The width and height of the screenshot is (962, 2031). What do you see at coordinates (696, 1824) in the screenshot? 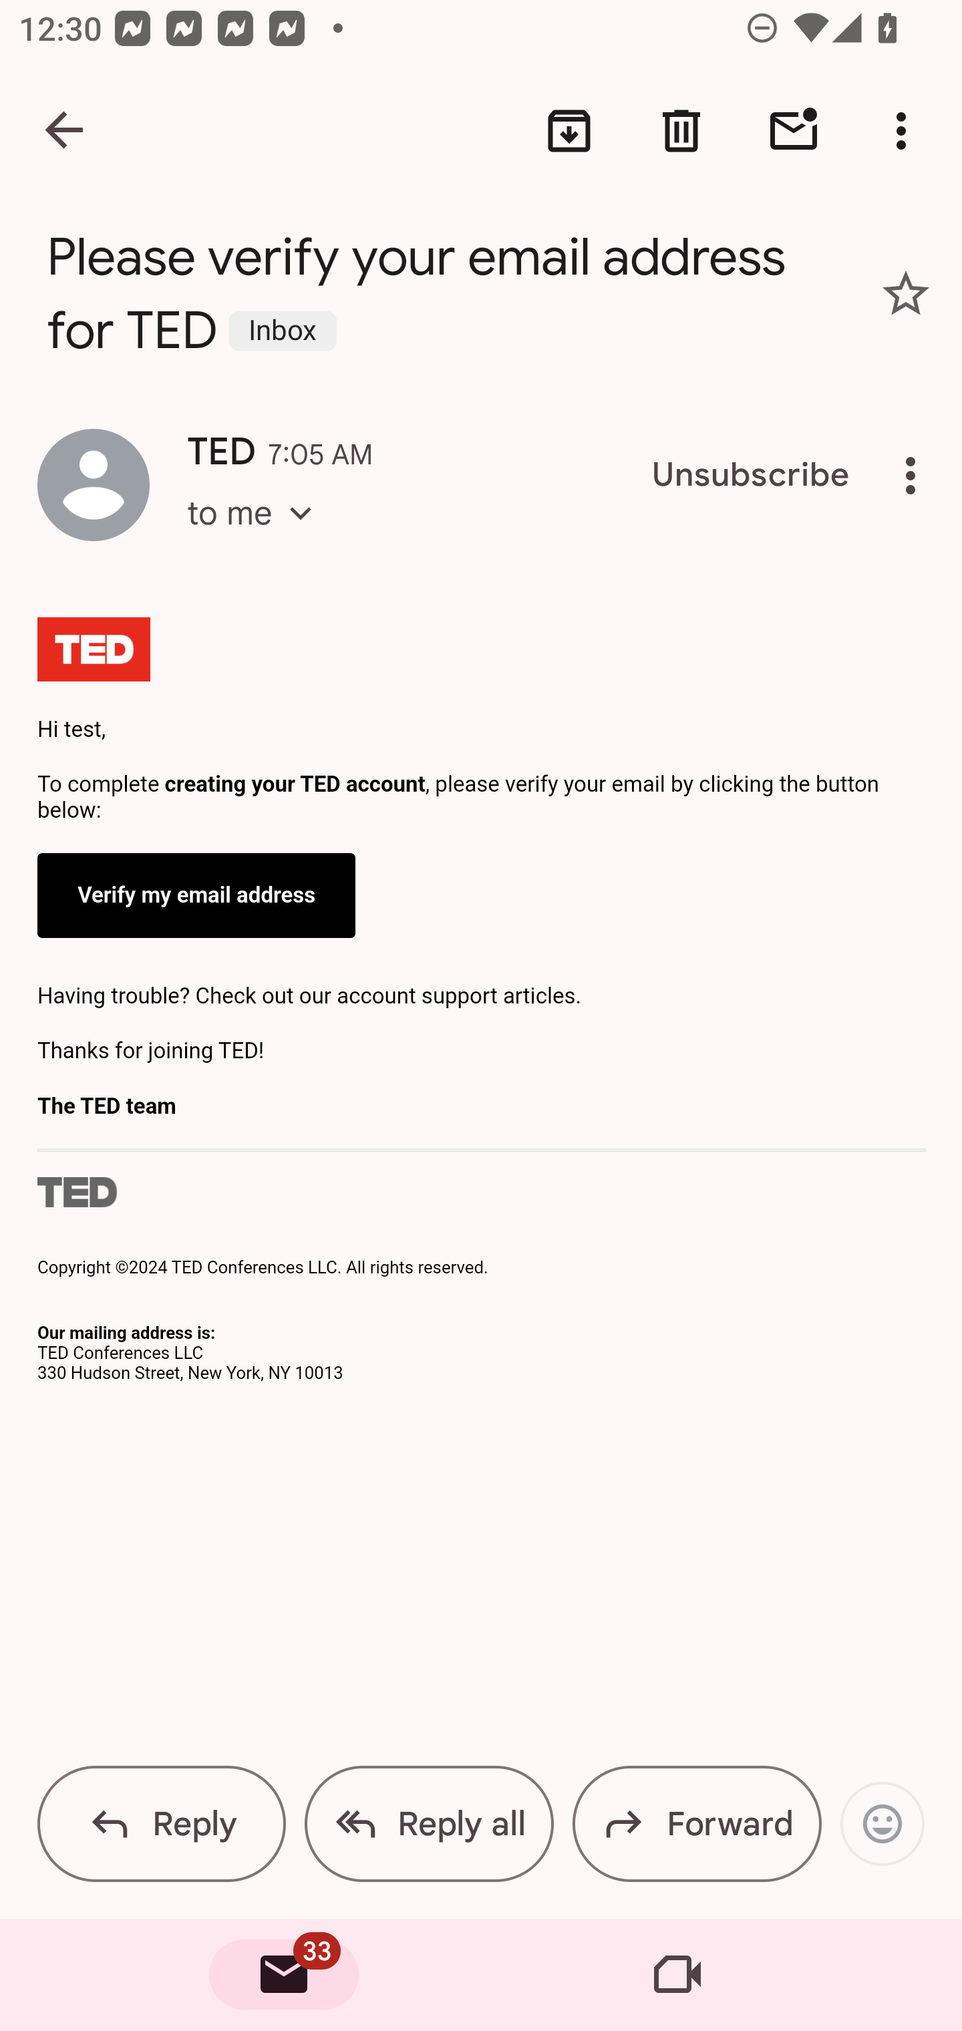
I see `Forward` at bounding box center [696, 1824].